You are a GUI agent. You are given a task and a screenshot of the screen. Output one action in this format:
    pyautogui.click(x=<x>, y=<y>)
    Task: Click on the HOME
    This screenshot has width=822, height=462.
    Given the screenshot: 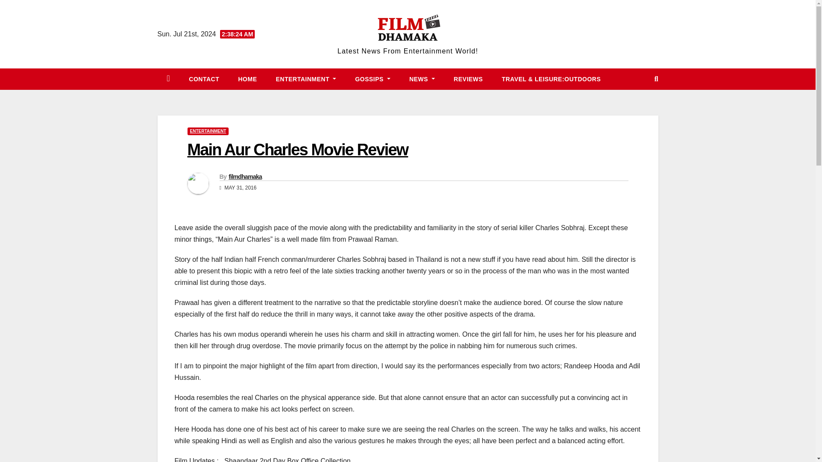 What is the action you would take?
    pyautogui.click(x=247, y=79)
    